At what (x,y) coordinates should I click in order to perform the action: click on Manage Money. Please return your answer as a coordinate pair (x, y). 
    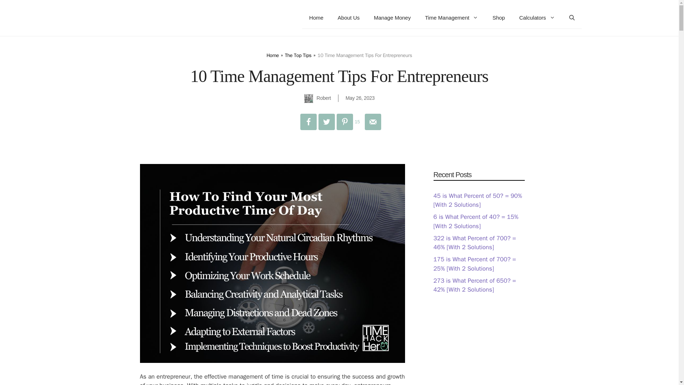
    Looking at the image, I should click on (392, 18).